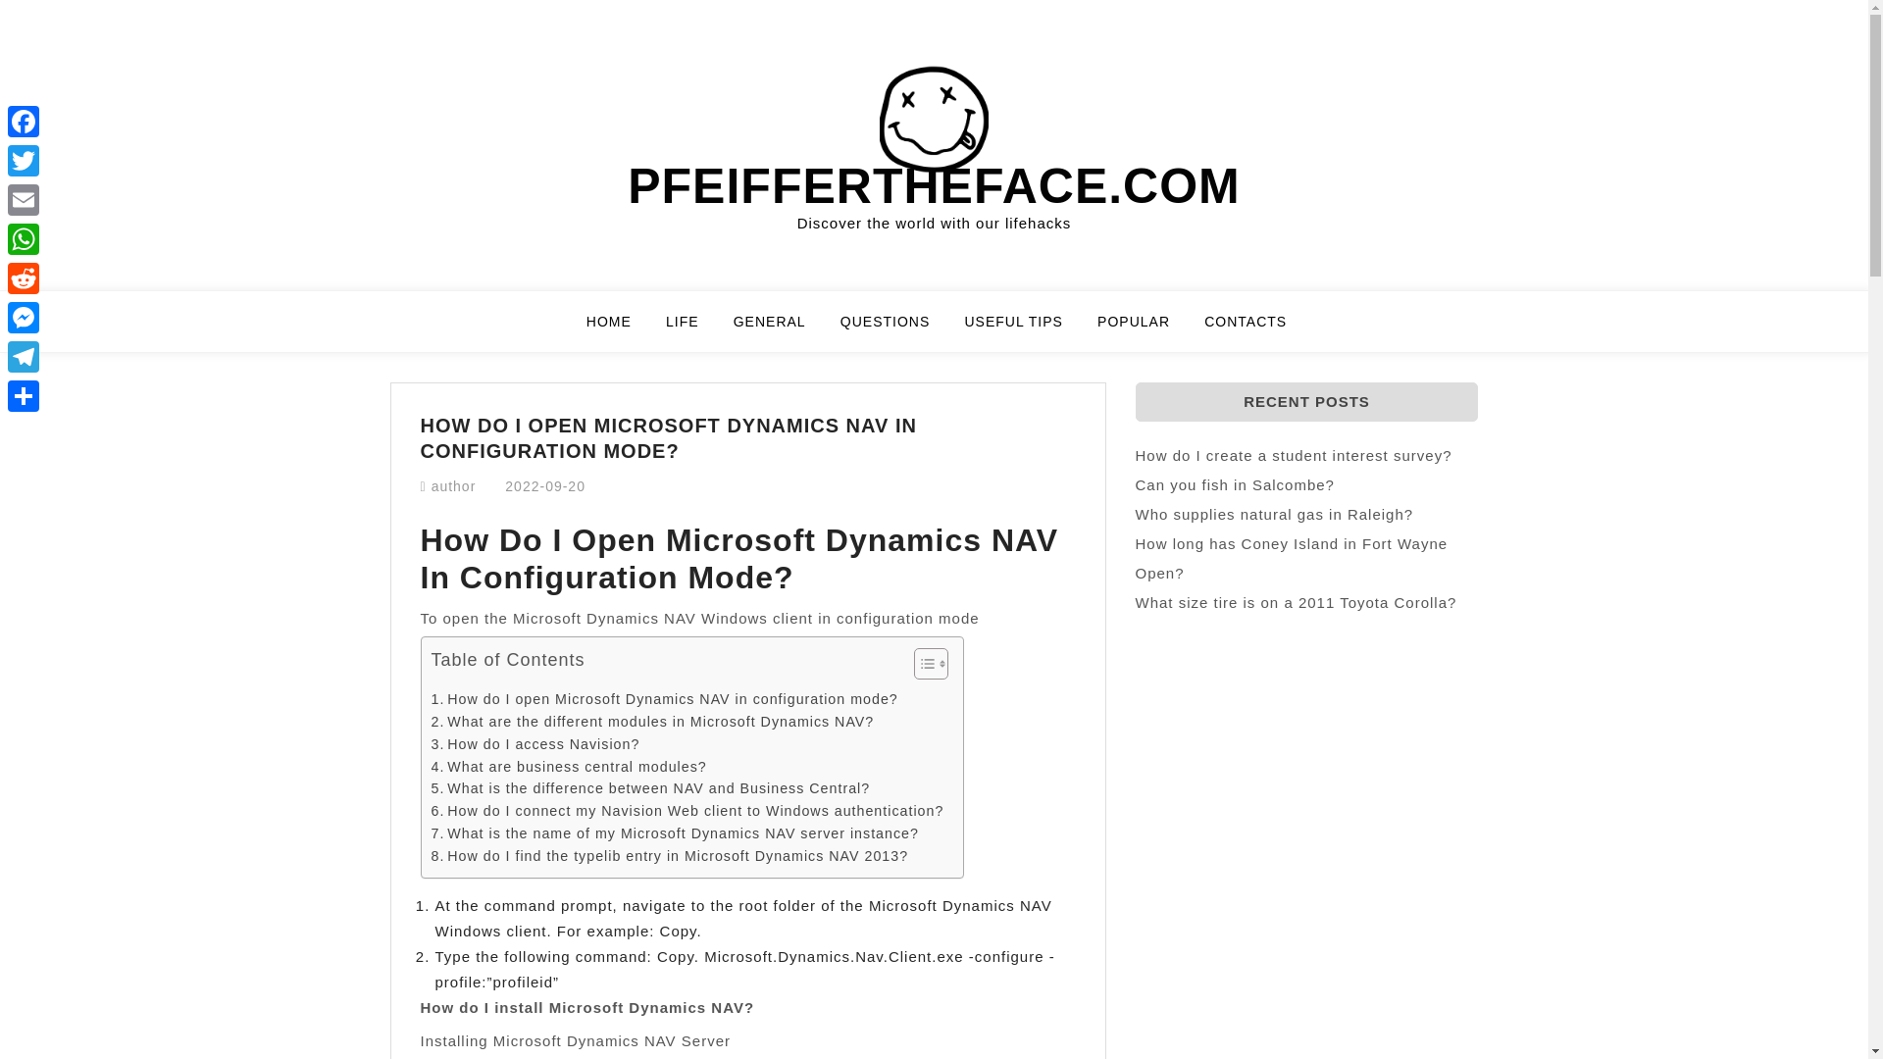  I want to click on POPULAR, so click(1145, 329).